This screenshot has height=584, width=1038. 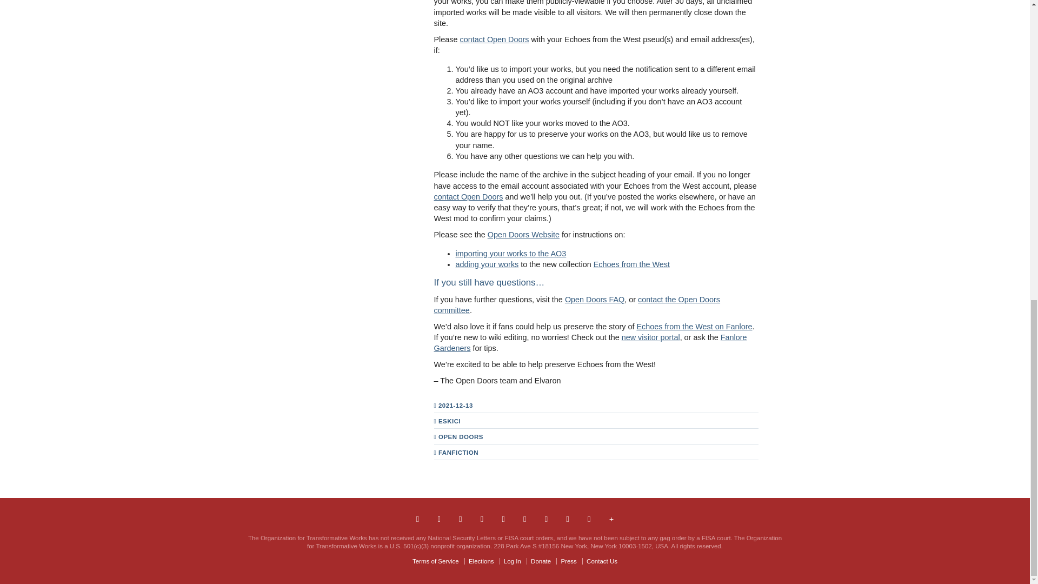 What do you see at coordinates (546, 519) in the screenshot?
I see `Youtube` at bounding box center [546, 519].